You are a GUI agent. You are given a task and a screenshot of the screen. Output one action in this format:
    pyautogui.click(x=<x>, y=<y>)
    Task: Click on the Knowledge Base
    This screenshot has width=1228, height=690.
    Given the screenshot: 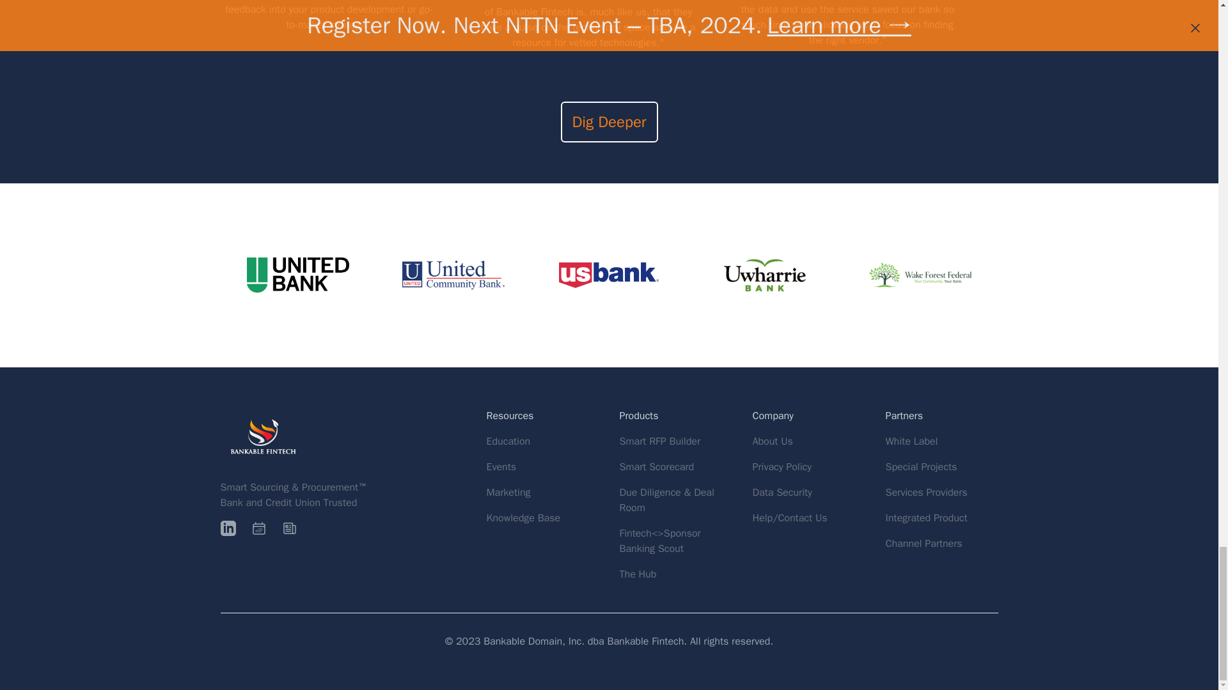 What is the action you would take?
    pyautogui.click(x=523, y=517)
    